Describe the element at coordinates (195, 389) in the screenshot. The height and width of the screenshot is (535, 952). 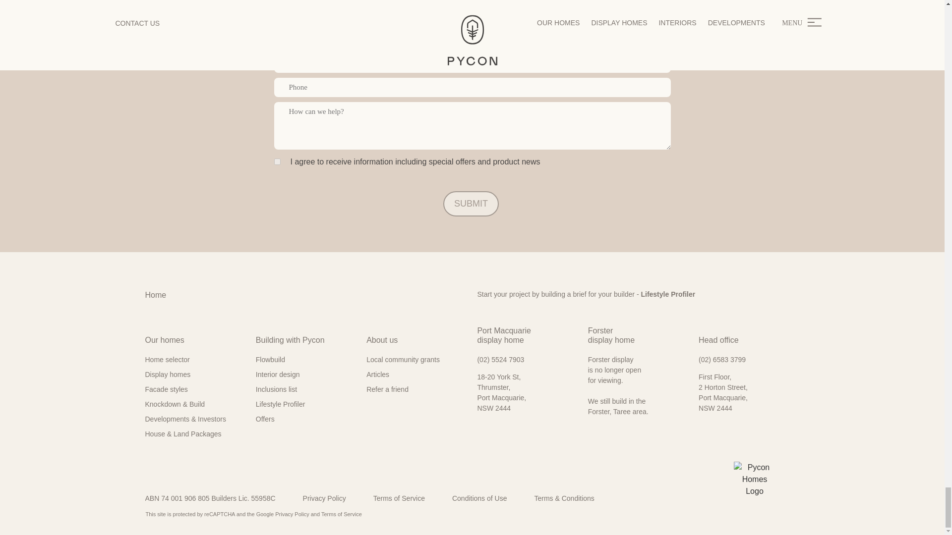
I see `Facade styles` at that location.